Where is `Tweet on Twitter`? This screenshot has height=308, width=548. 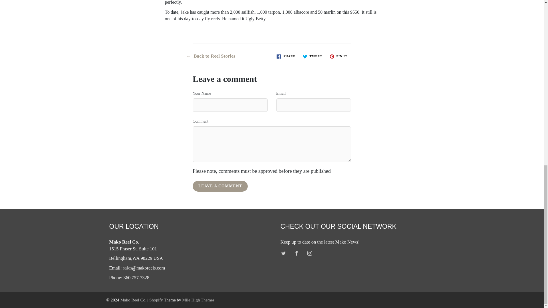
Tweet on Twitter is located at coordinates (312, 56).